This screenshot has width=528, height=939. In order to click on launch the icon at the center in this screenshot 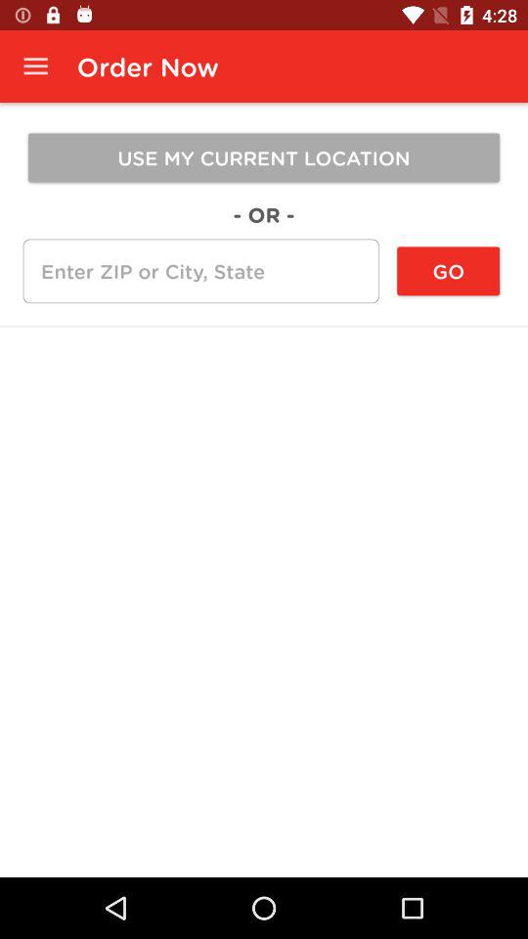, I will do `click(264, 327)`.